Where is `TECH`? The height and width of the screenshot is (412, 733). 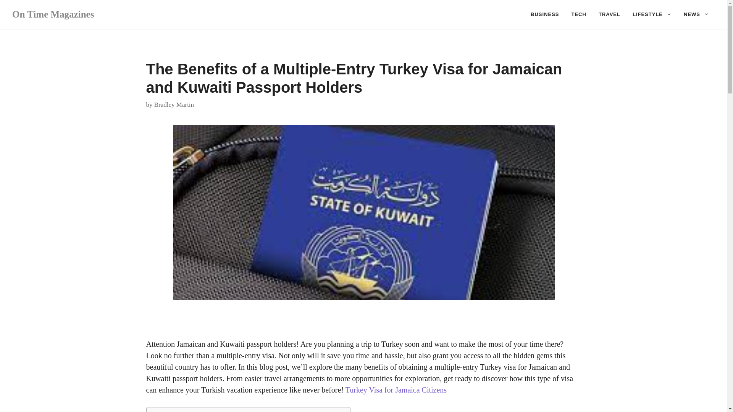
TECH is located at coordinates (579, 14).